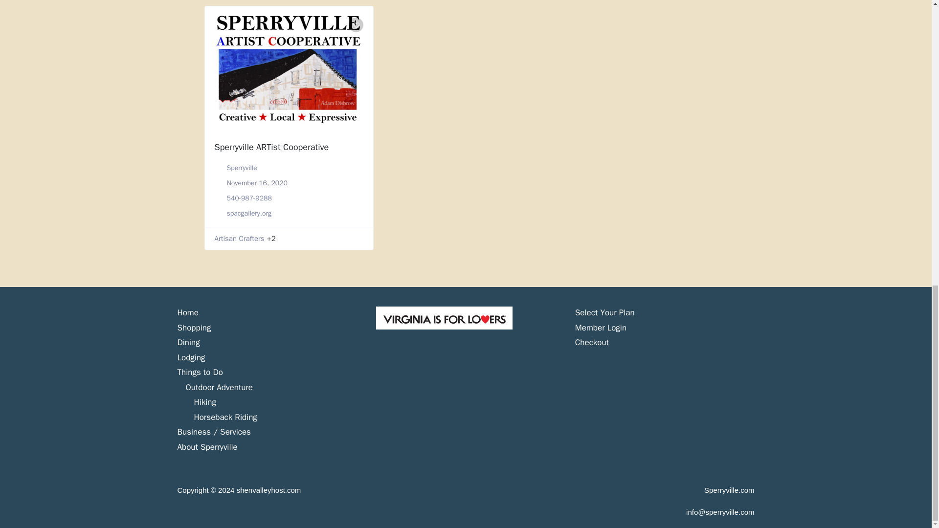 This screenshot has width=939, height=528. Describe the element at coordinates (242, 168) in the screenshot. I see `Sperryville` at that location.